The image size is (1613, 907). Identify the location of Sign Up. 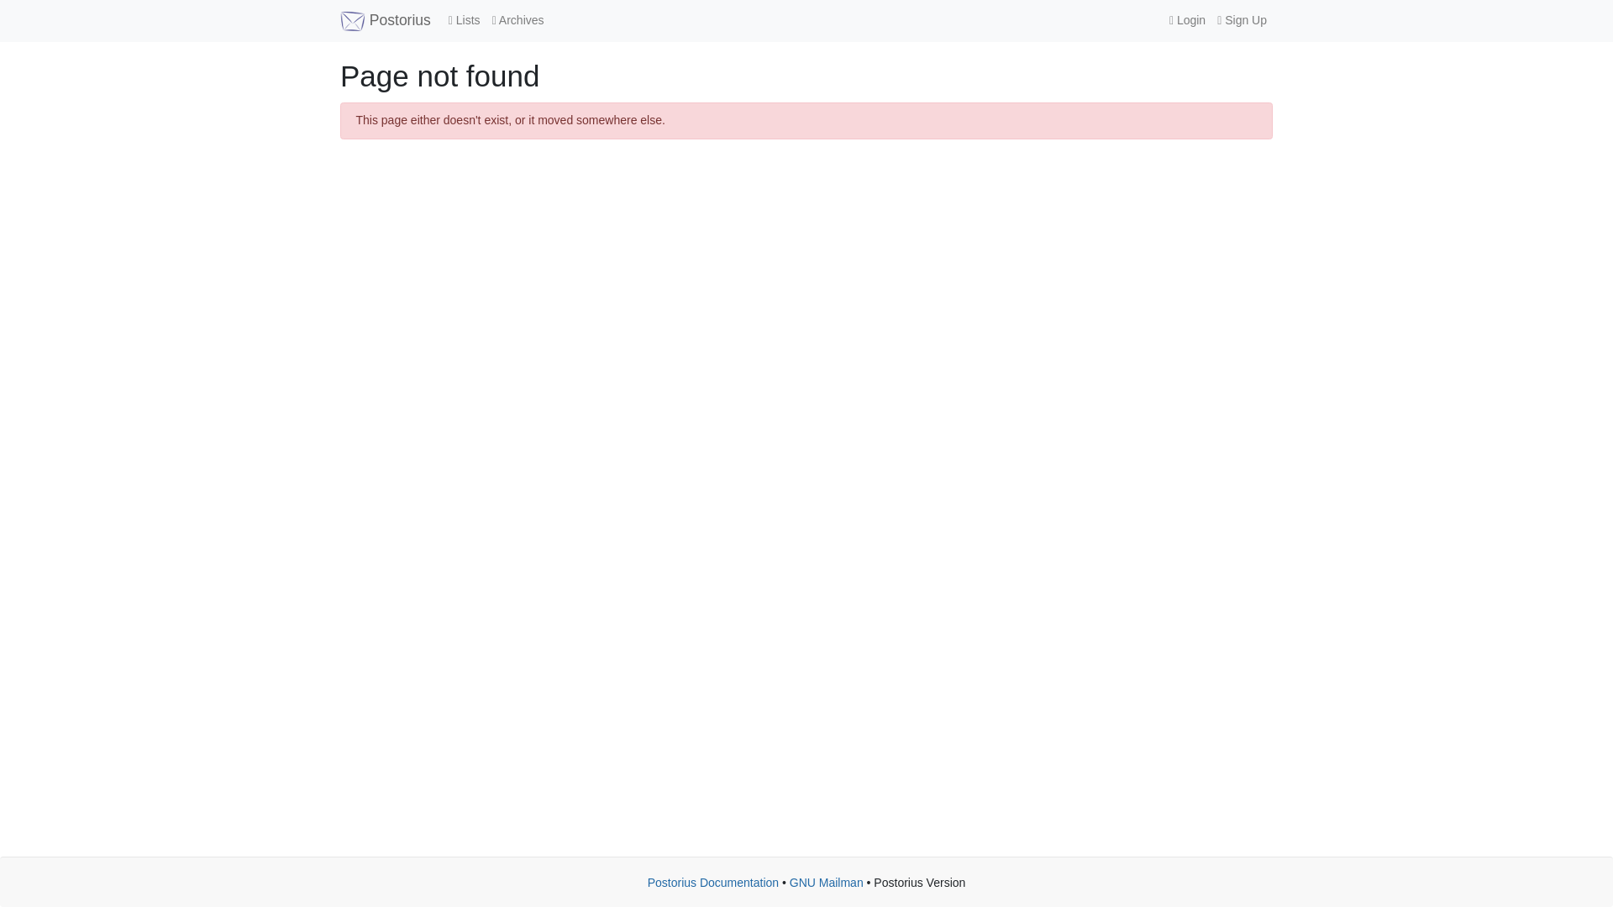
(1242, 20).